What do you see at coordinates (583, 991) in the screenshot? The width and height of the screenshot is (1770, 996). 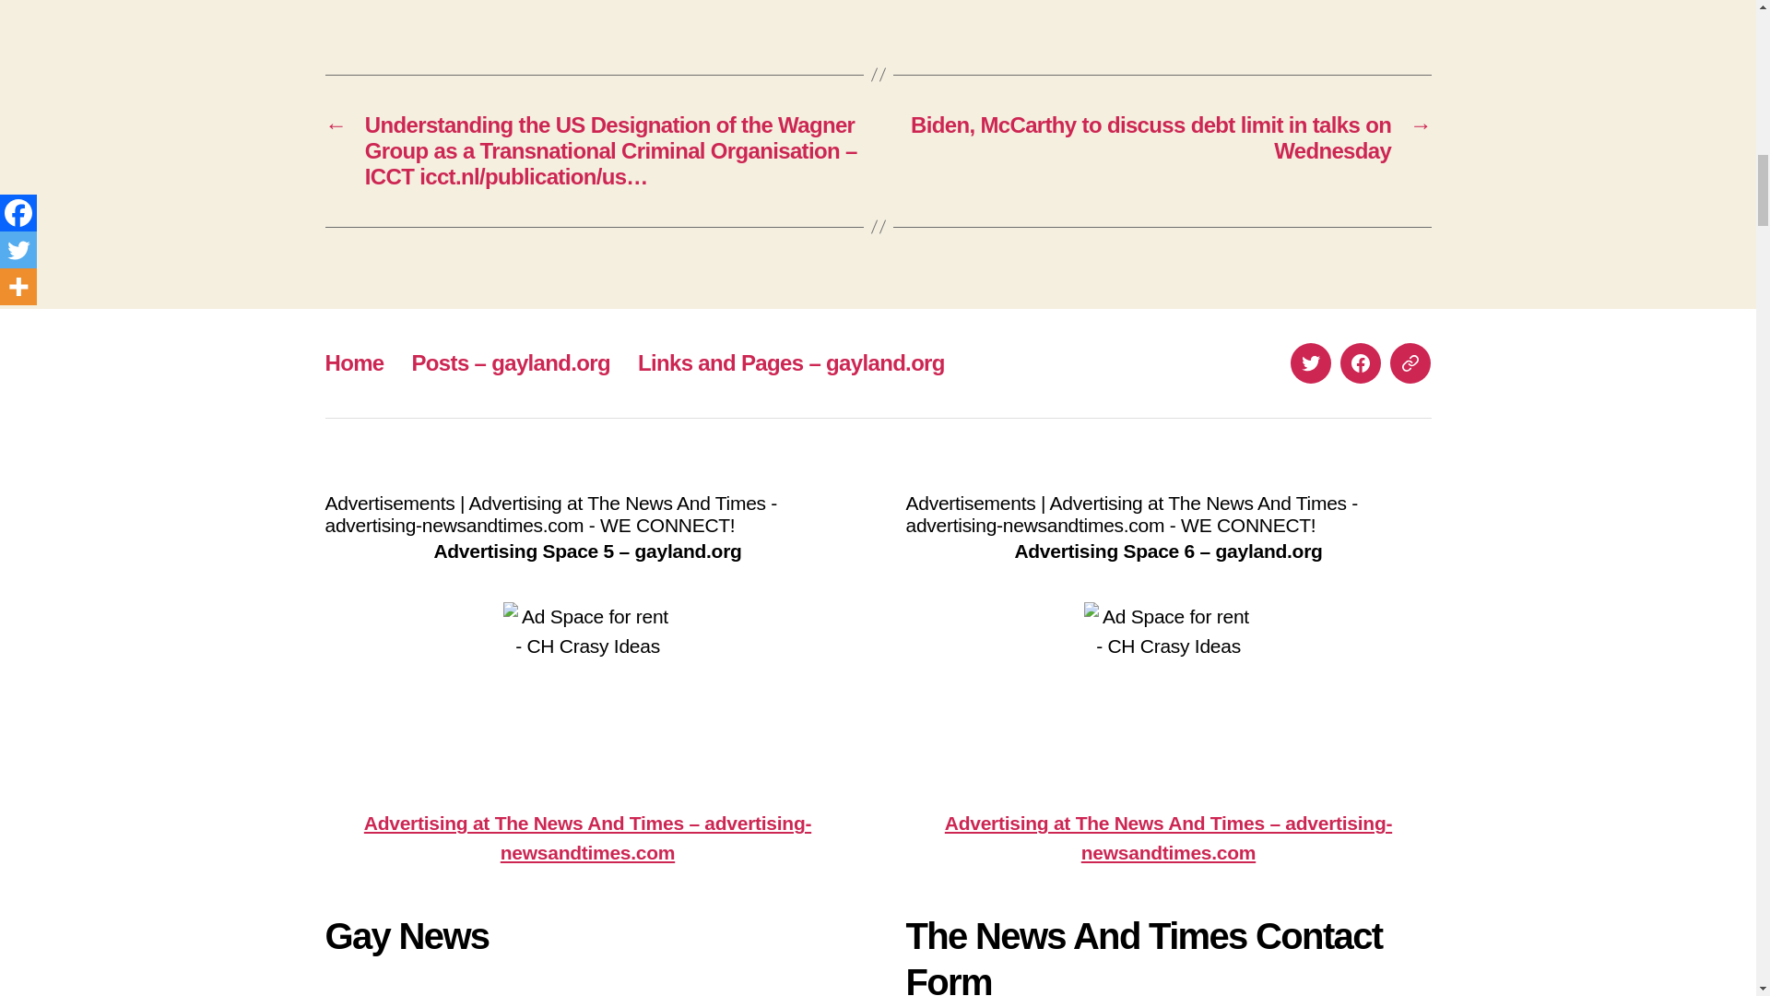 I see `YouTube video player` at bounding box center [583, 991].